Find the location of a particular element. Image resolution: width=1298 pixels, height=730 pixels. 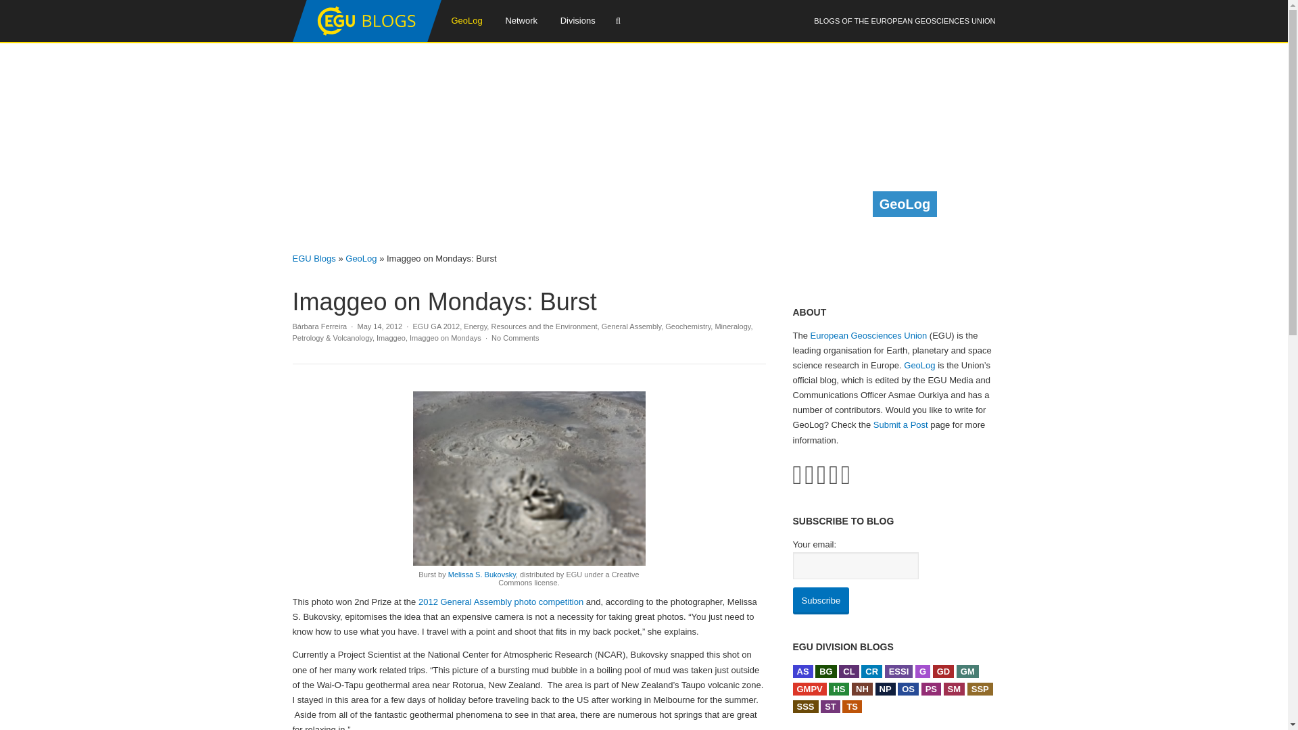

Follow us on Twitter is located at coordinates (796, 474).